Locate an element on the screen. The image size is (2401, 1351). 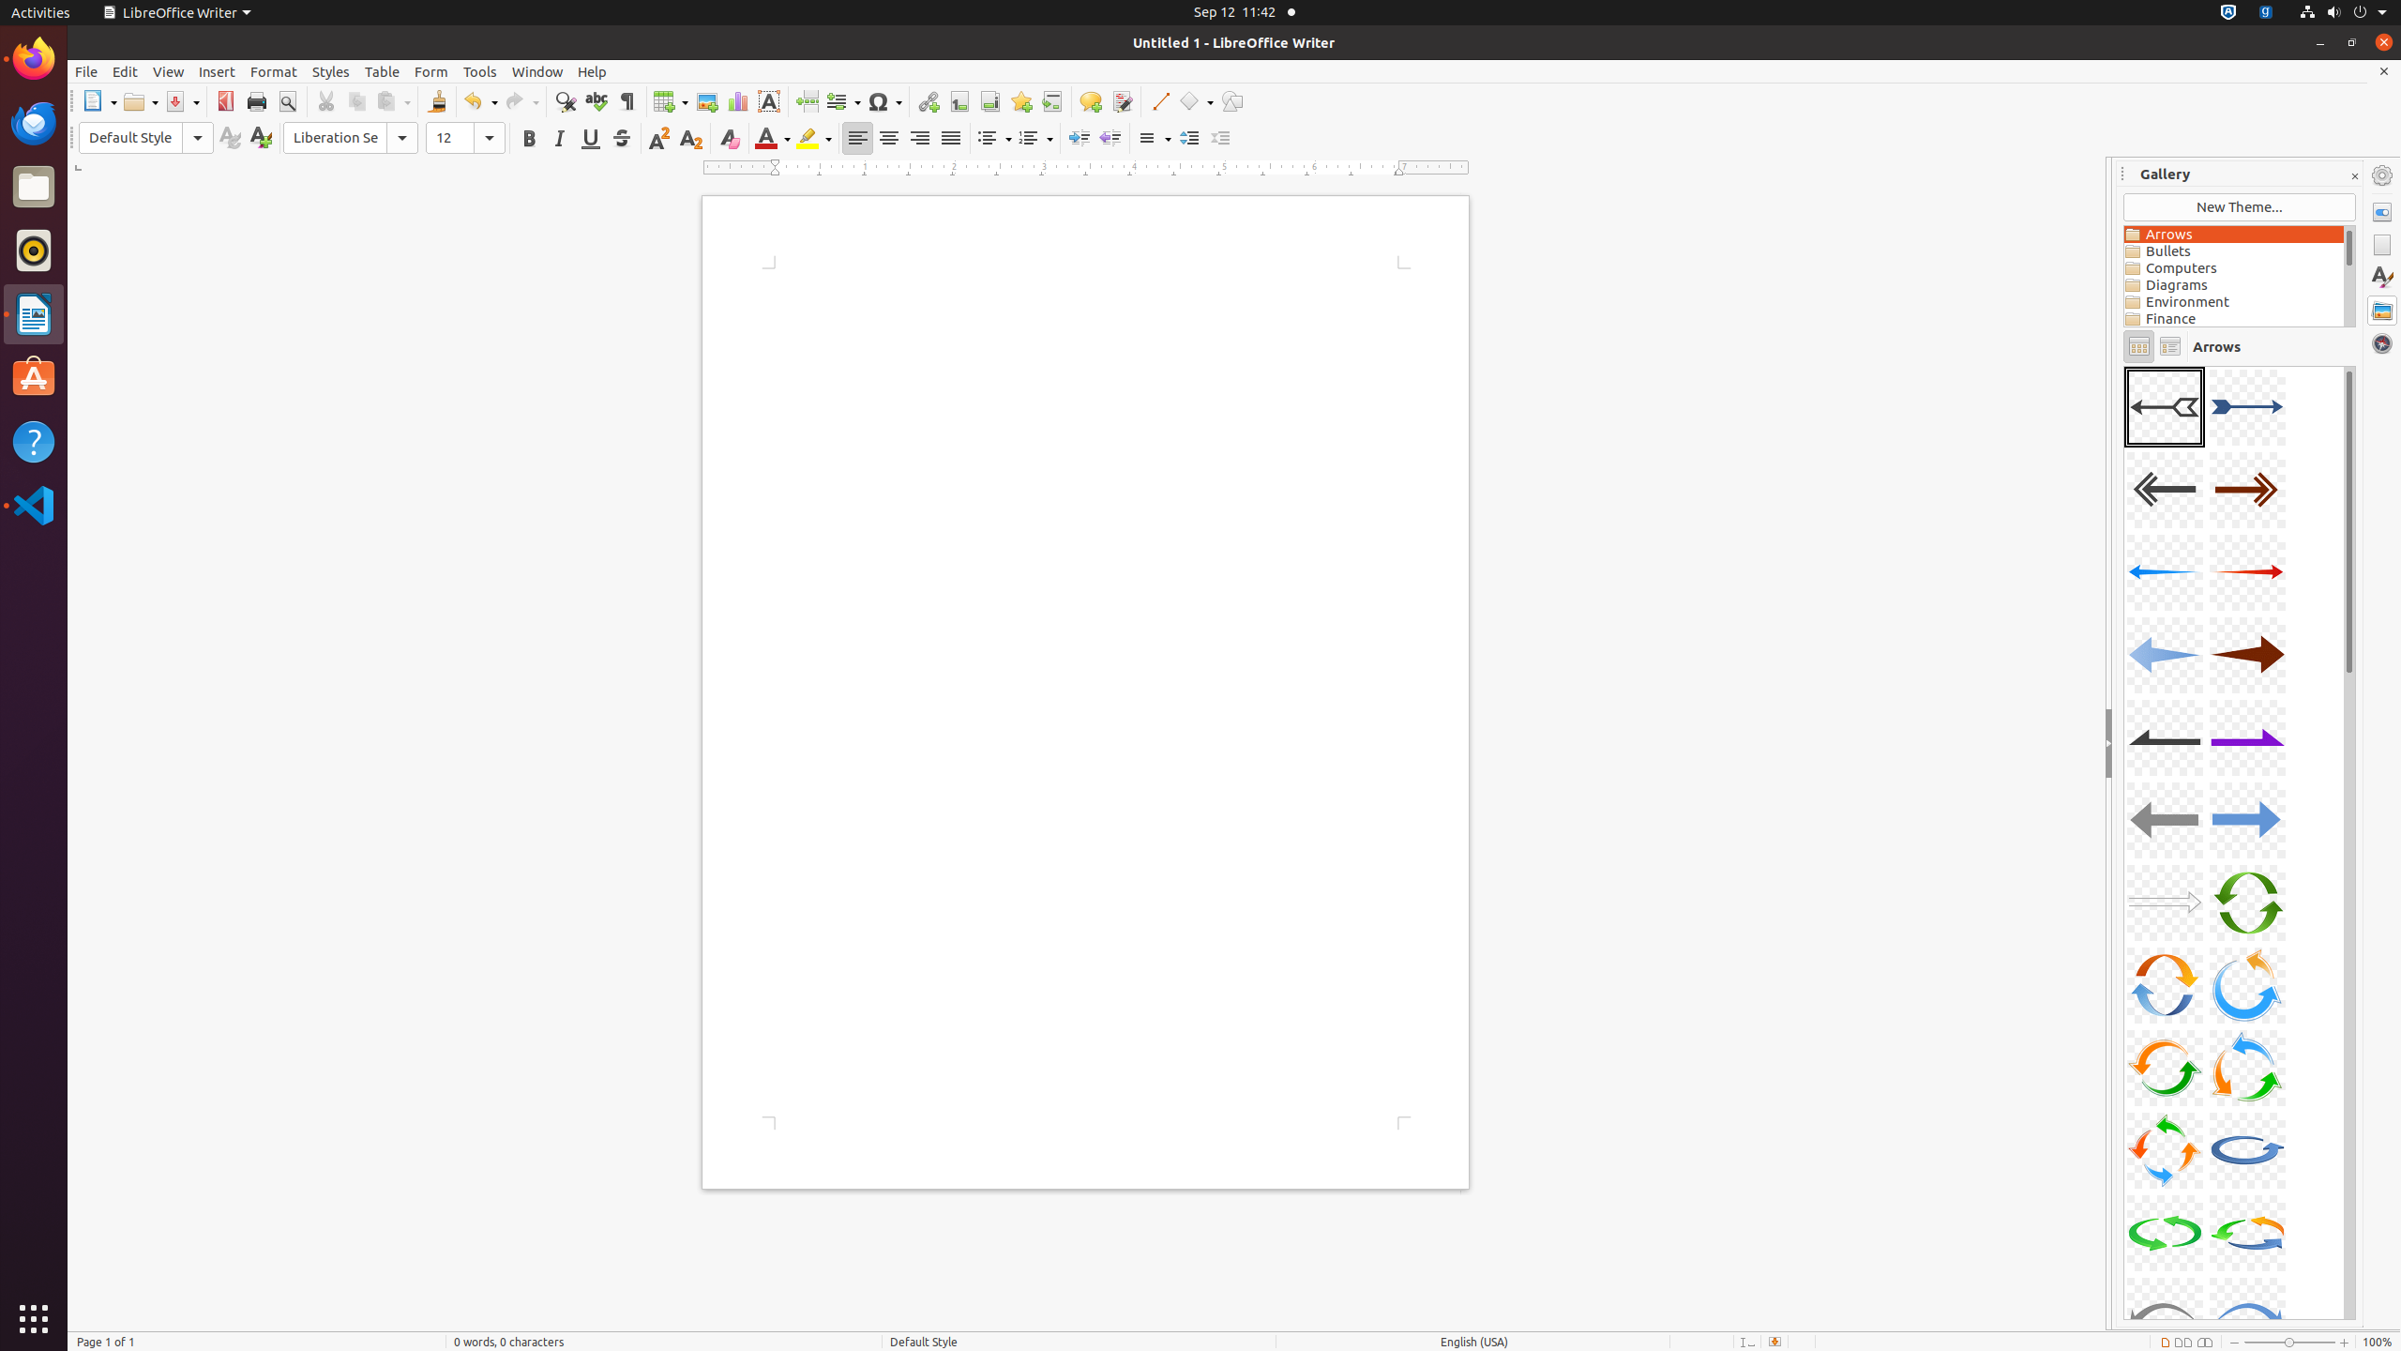
Footnote is located at coordinates (959, 101).